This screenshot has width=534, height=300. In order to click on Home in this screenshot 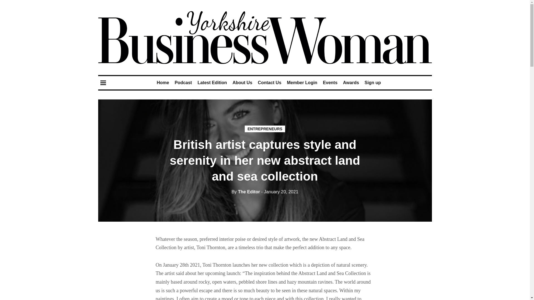, I will do `click(162, 82)`.